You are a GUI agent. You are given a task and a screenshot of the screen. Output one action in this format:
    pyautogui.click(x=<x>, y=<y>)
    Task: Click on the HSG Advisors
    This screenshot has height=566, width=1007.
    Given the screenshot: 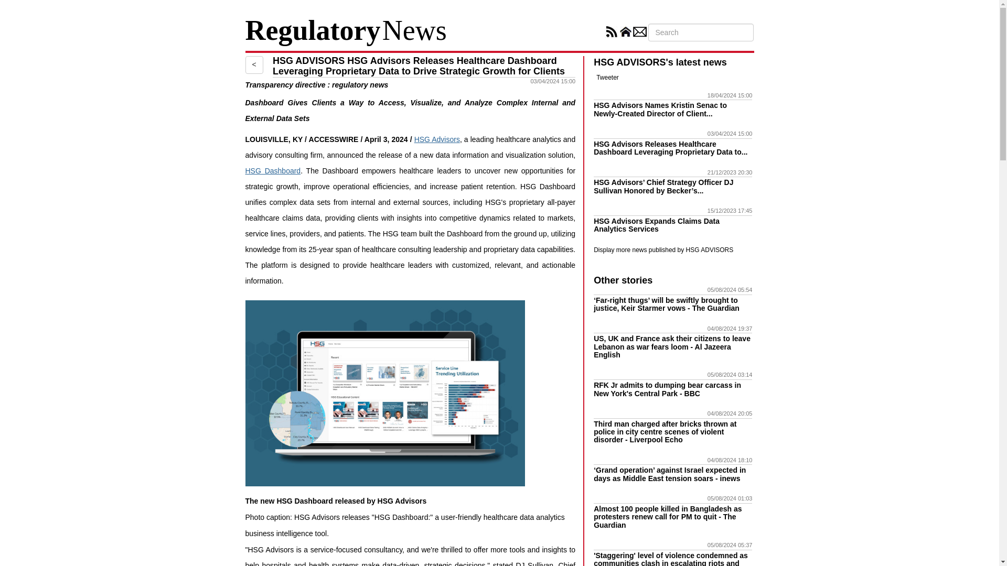 What is the action you would take?
    pyautogui.click(x=437, y=139)
    